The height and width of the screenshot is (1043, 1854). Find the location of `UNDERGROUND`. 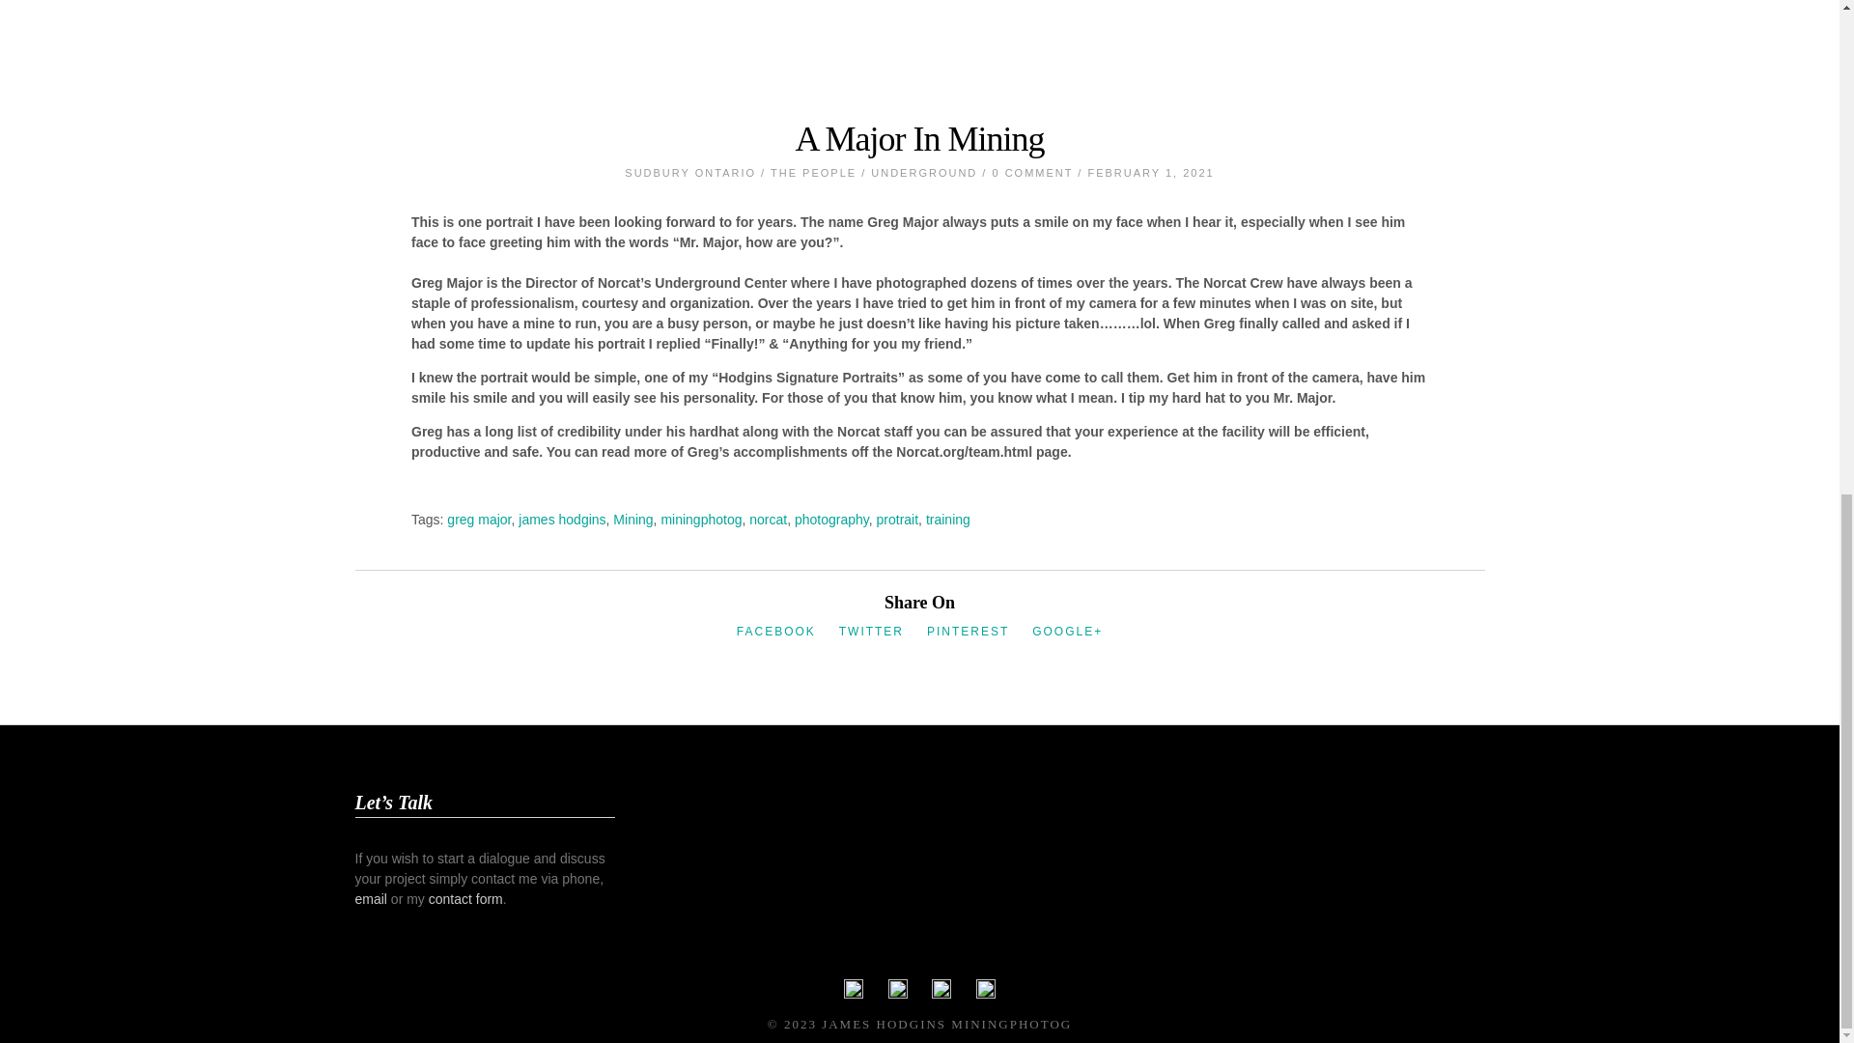

UNDERGROUND is located at coordinates (923, 172).